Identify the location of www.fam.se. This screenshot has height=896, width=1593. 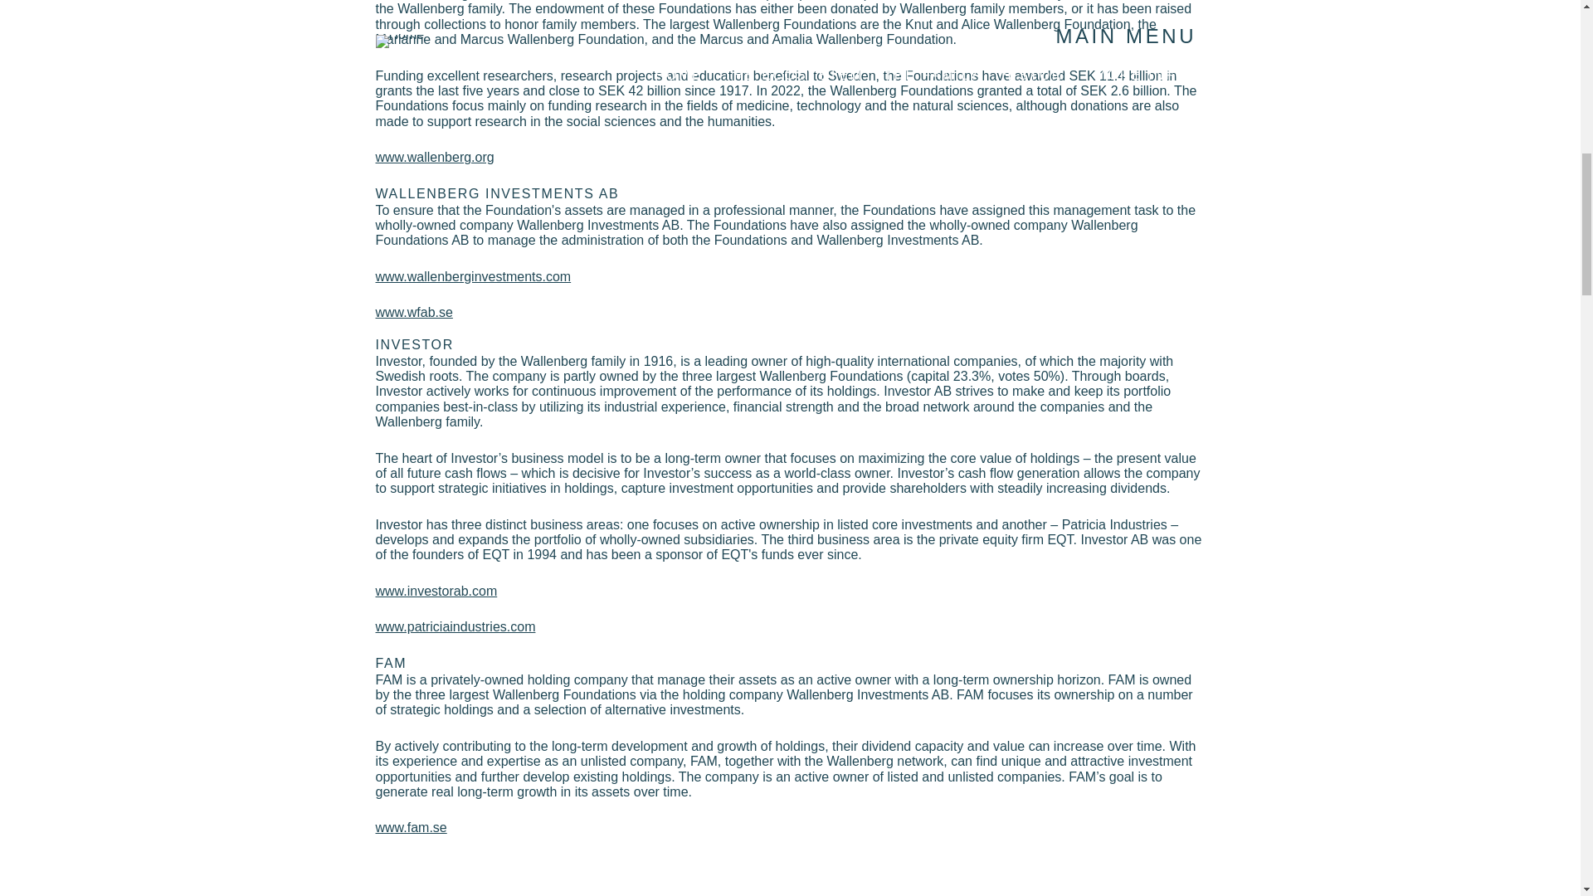
(410, 827).